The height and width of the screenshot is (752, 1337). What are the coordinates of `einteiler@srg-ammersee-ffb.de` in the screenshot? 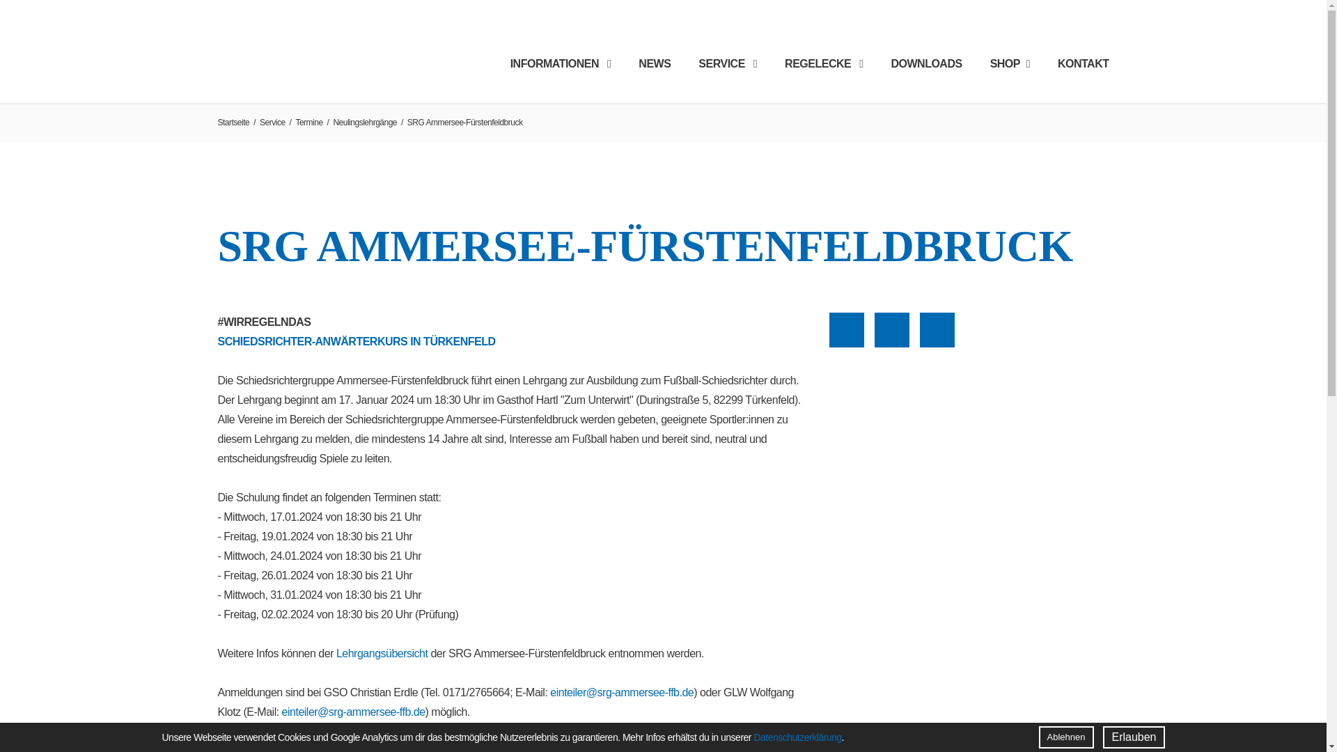 It's located at (622, 693).